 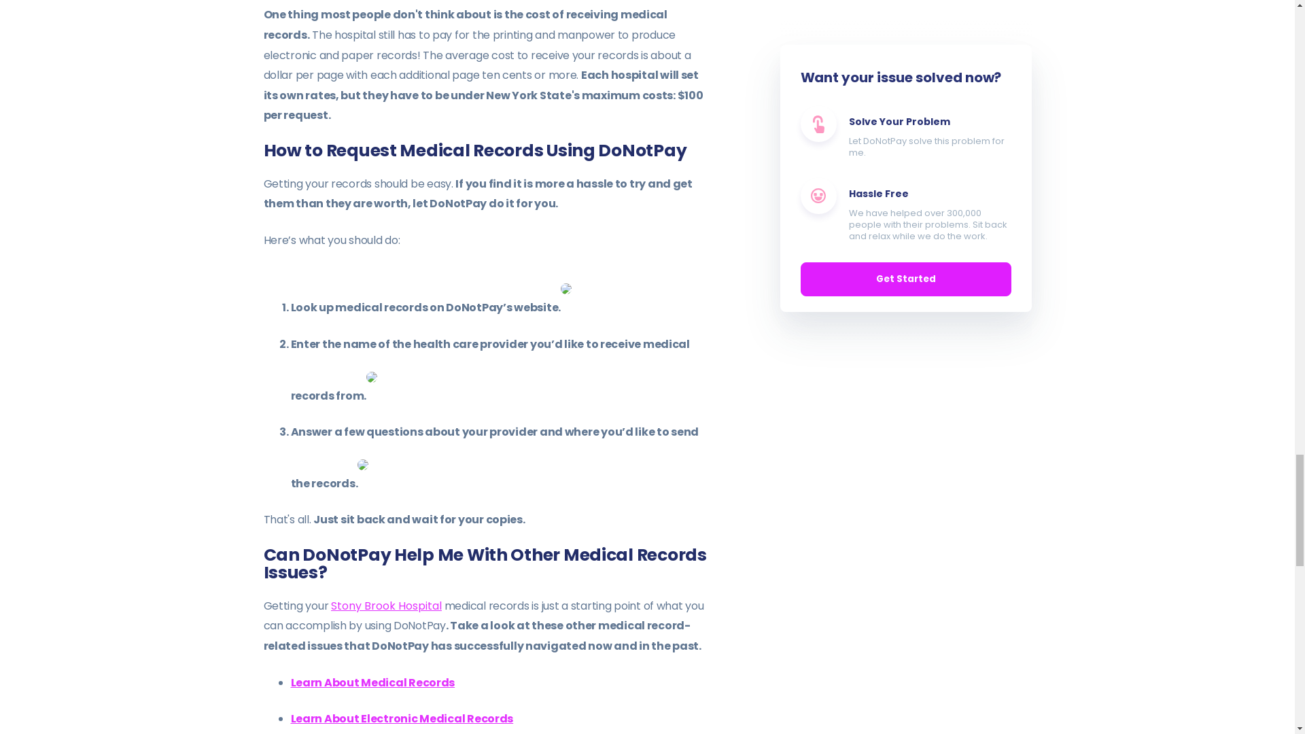 What do you see at coordinates (386, 606) in the screenshot?
I see `Stony Brook Hospital` at bounding box center [386, 606].